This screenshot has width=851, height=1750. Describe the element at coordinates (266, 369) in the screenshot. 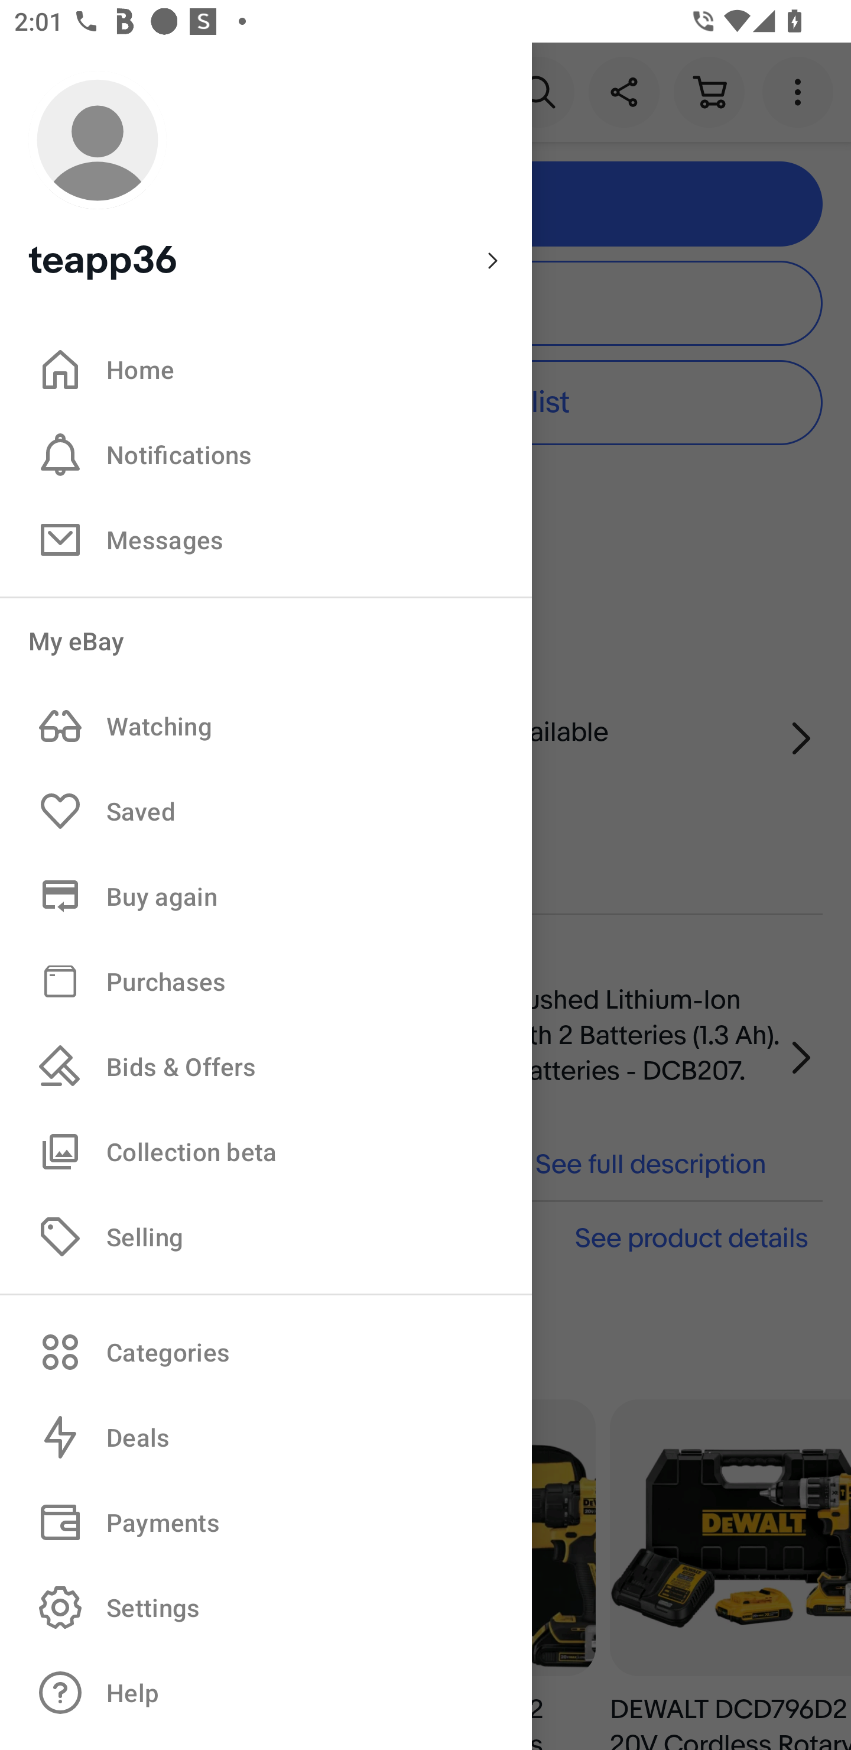

I see `Home` at that location.